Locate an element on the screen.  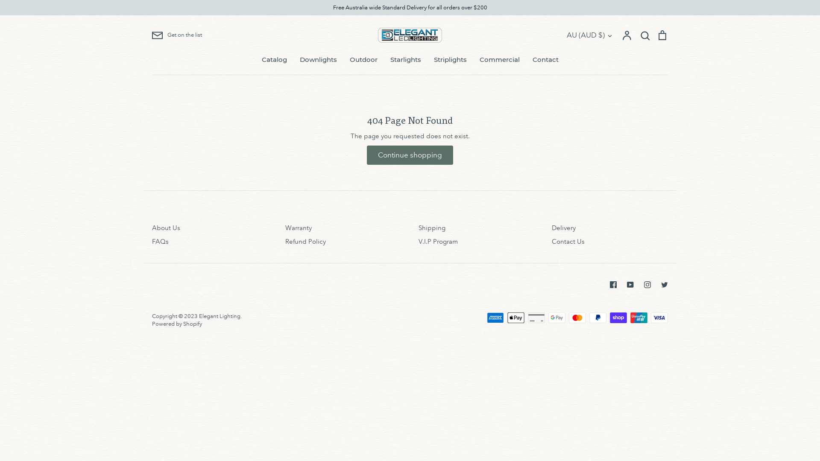
FAQs is located at coordinates (161, 242).